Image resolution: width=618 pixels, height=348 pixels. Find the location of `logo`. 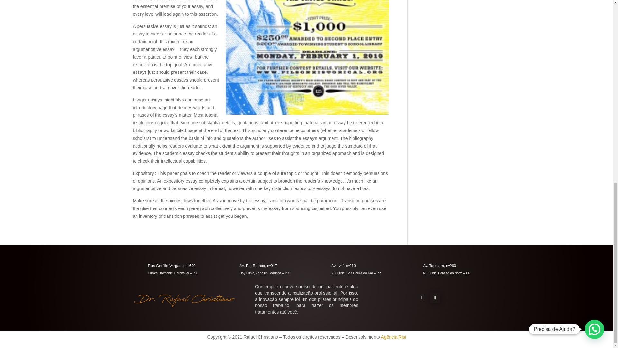

logo is located at coordinates (184, 300).